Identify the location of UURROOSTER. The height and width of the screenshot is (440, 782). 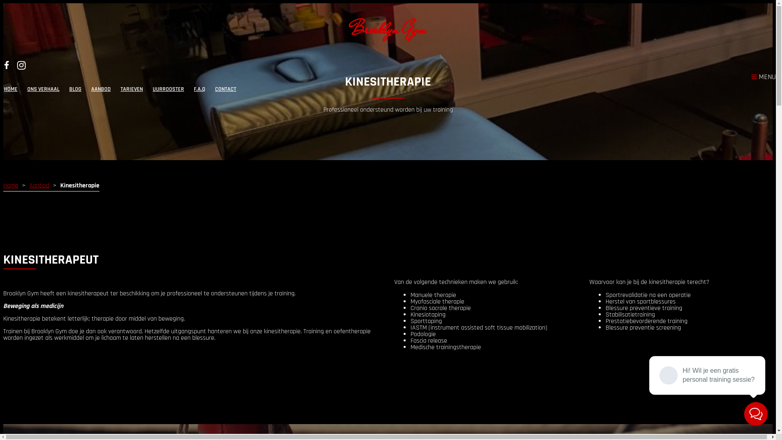
(169, 90).